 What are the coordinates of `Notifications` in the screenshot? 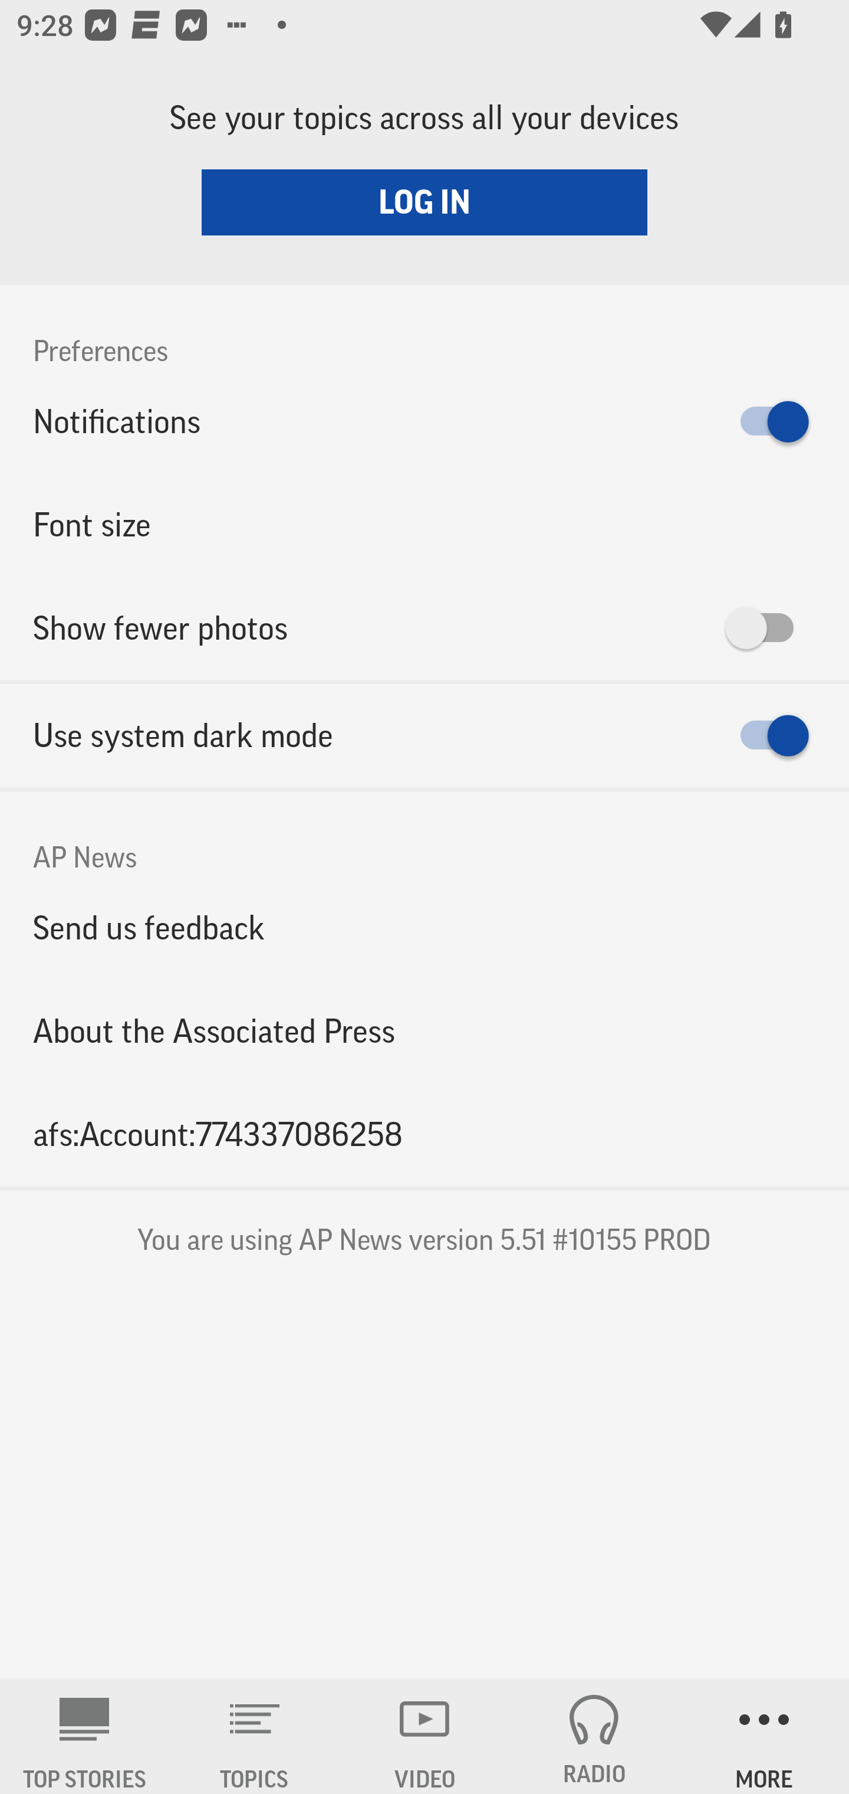 It's located at (424, 421).